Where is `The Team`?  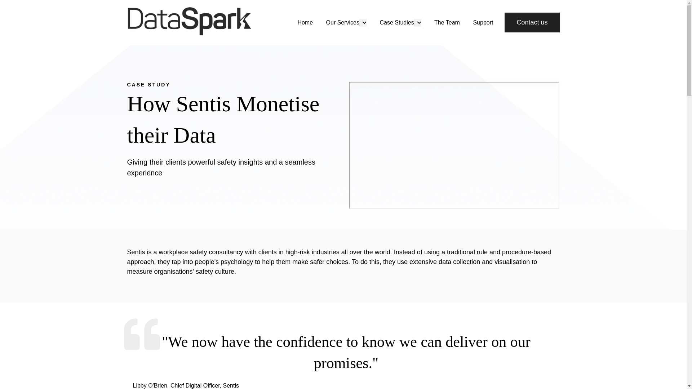 The Team is located at coordinates (447, 22).